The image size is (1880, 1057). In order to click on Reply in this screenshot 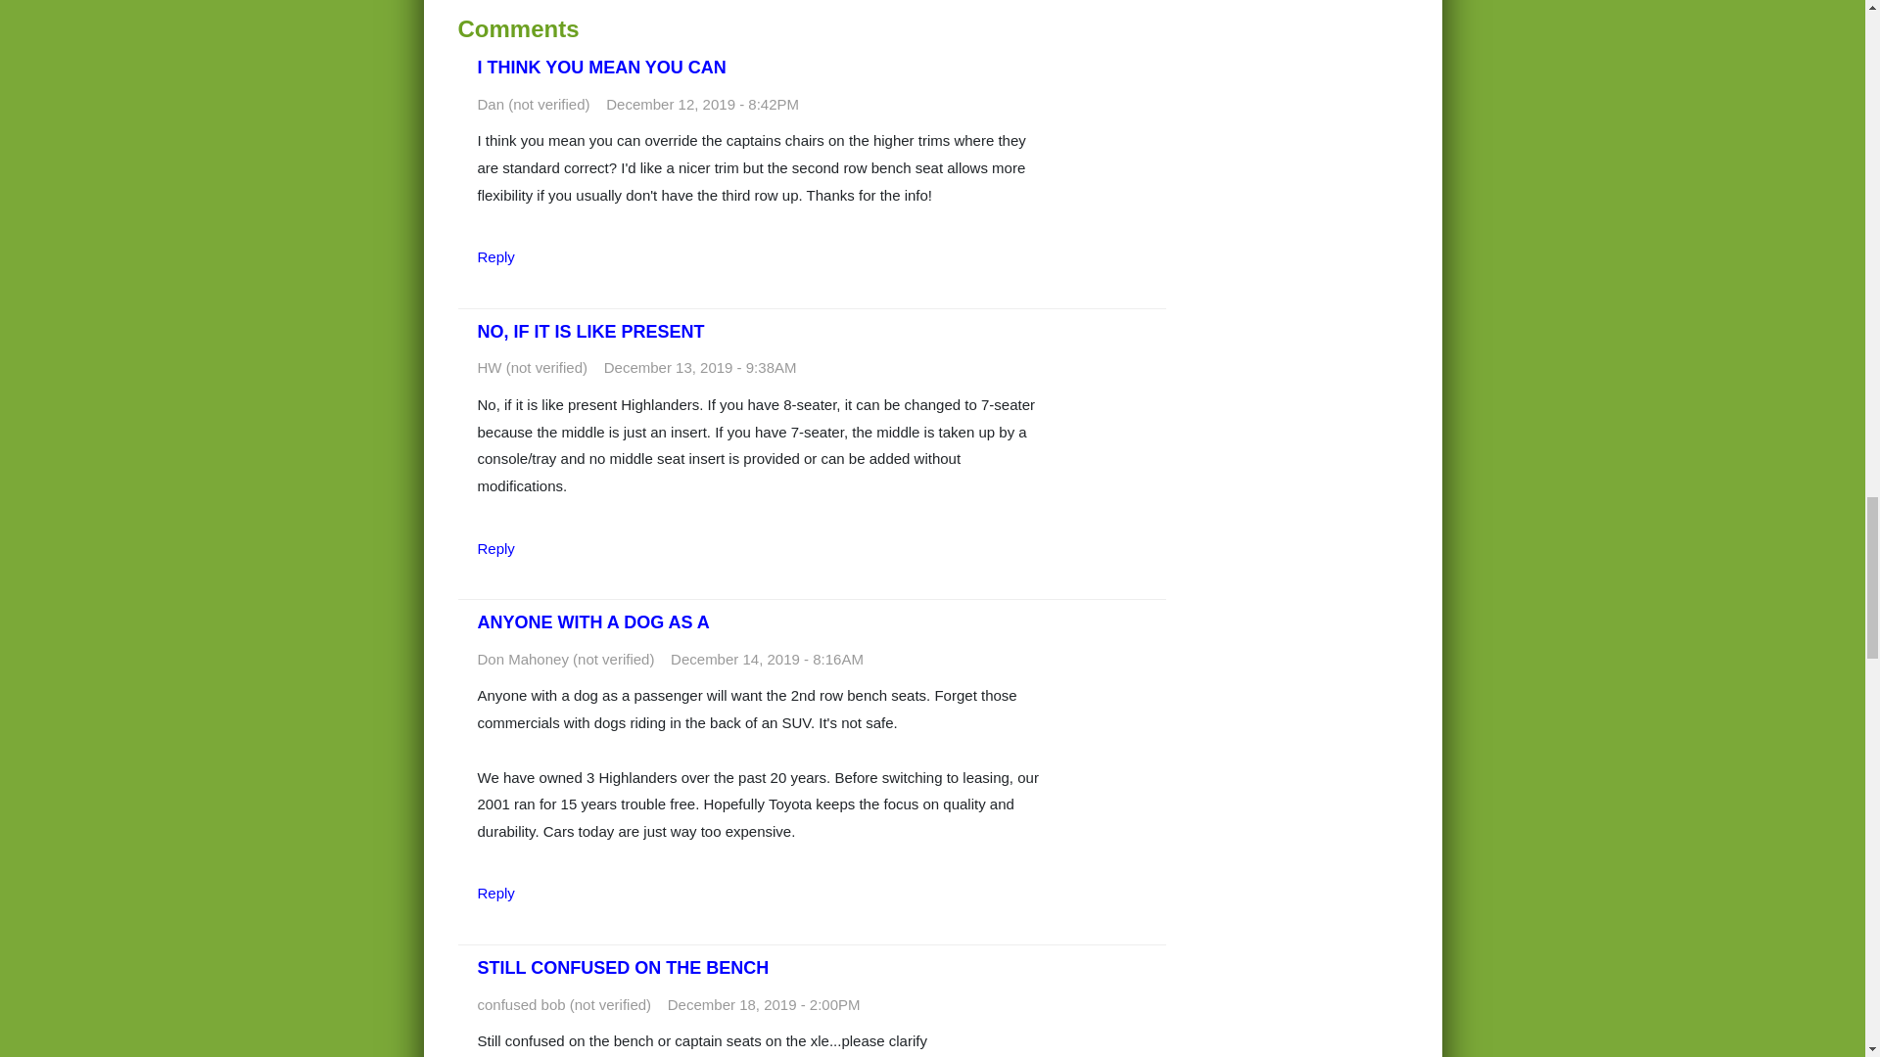, I will do `click(495, 256)`.